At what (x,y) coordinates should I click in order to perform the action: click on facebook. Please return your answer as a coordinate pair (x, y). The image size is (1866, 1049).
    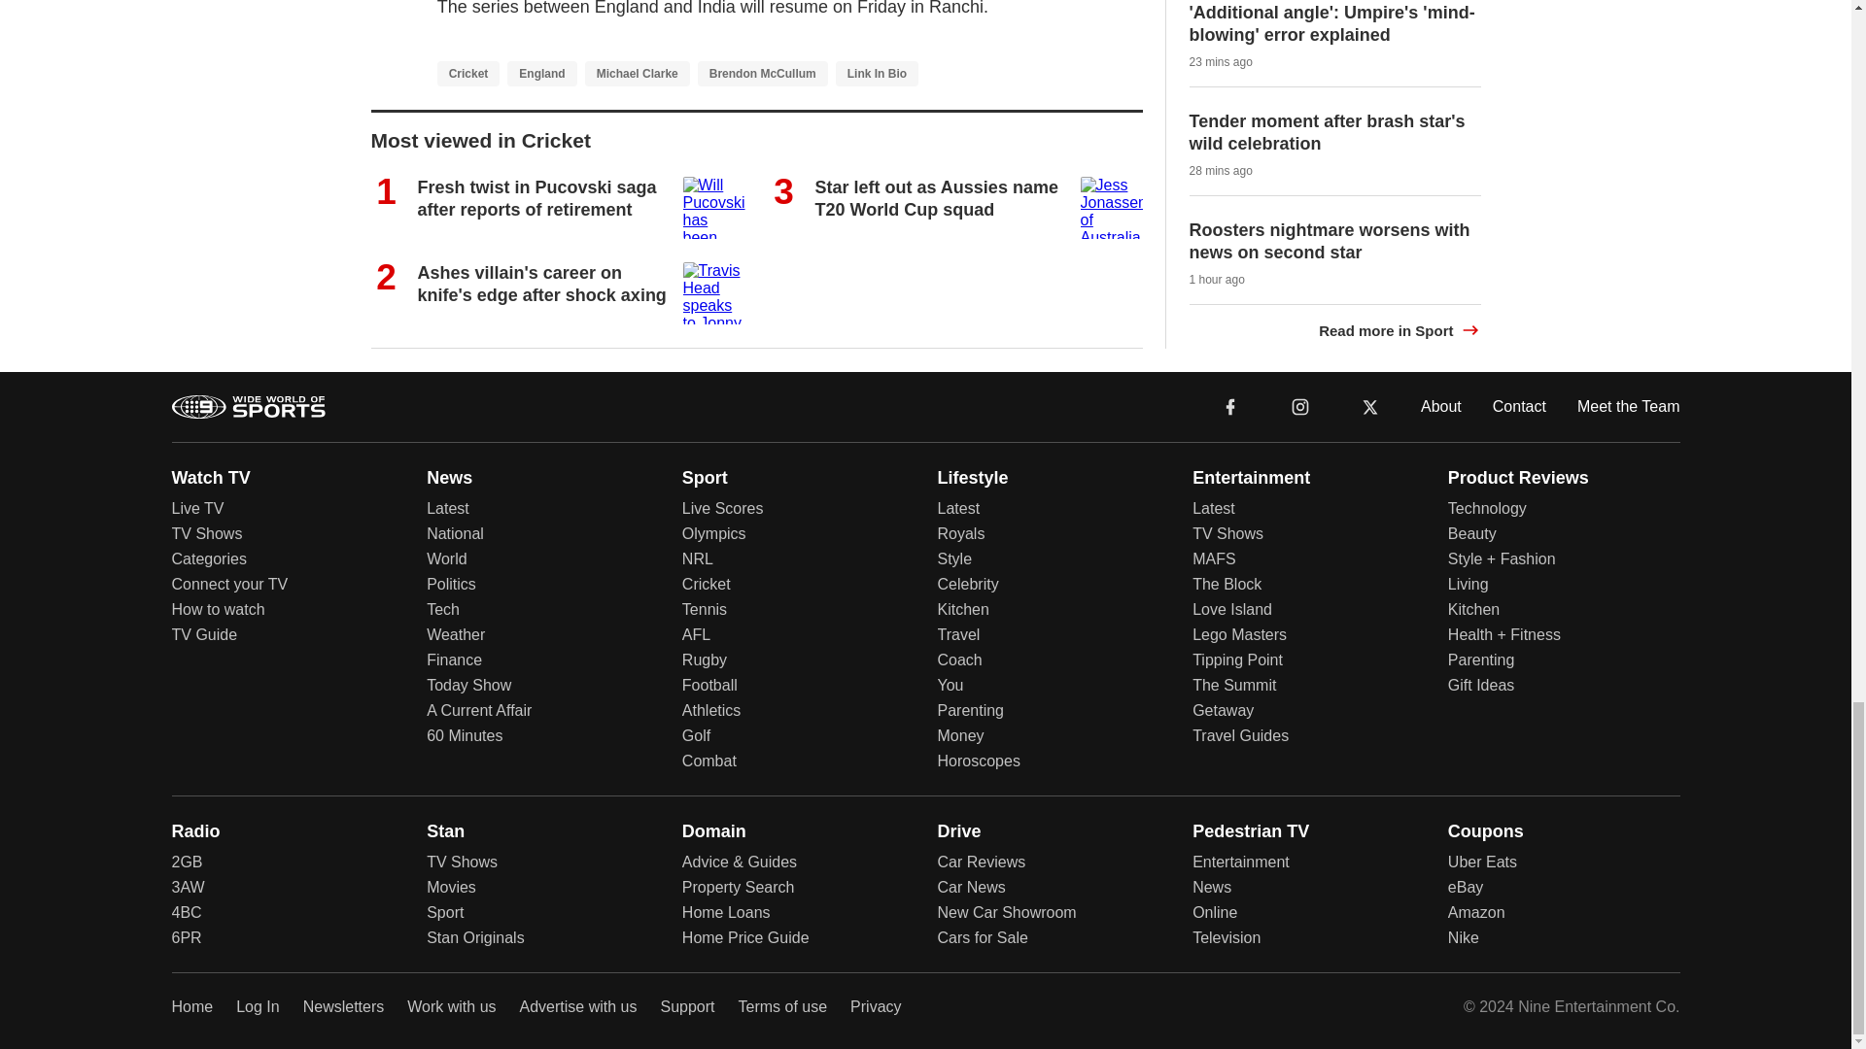
    Looking at the image, I should click on (1230, 405).